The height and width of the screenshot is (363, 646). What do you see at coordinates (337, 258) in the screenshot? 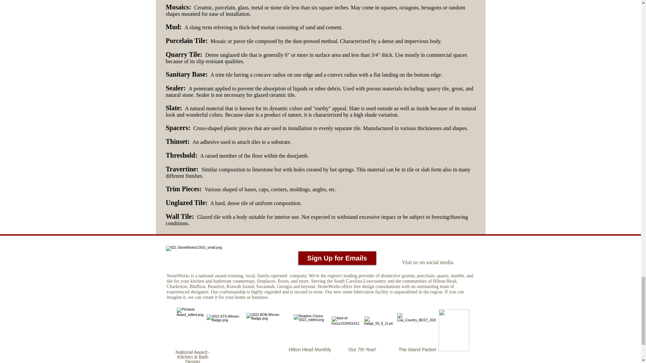
I see `Sign Up for Emails` at bounding box center [337, 258].